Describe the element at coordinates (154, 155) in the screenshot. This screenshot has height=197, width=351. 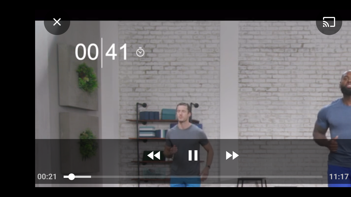
I see `Rewind` at that location.